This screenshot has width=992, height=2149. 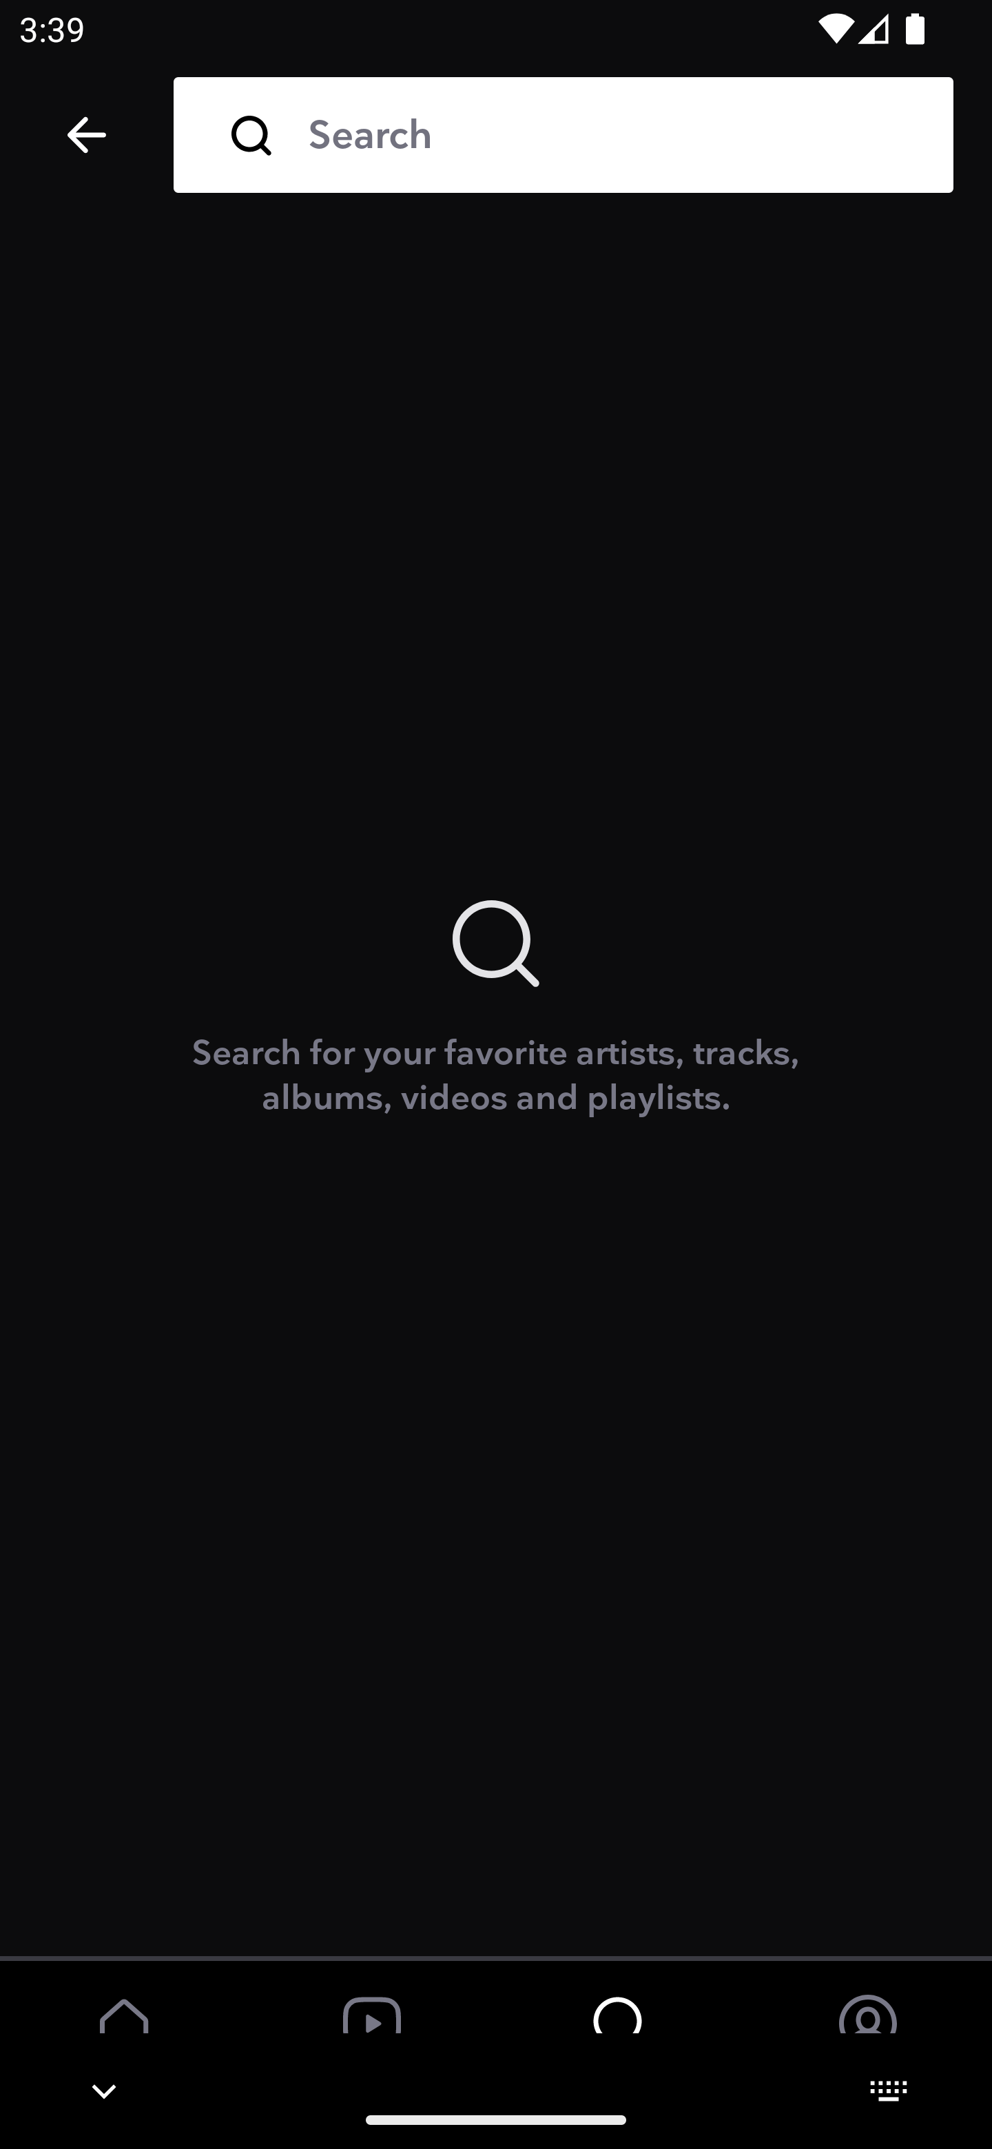 I want to click on Search, so click(x=612, y=135).